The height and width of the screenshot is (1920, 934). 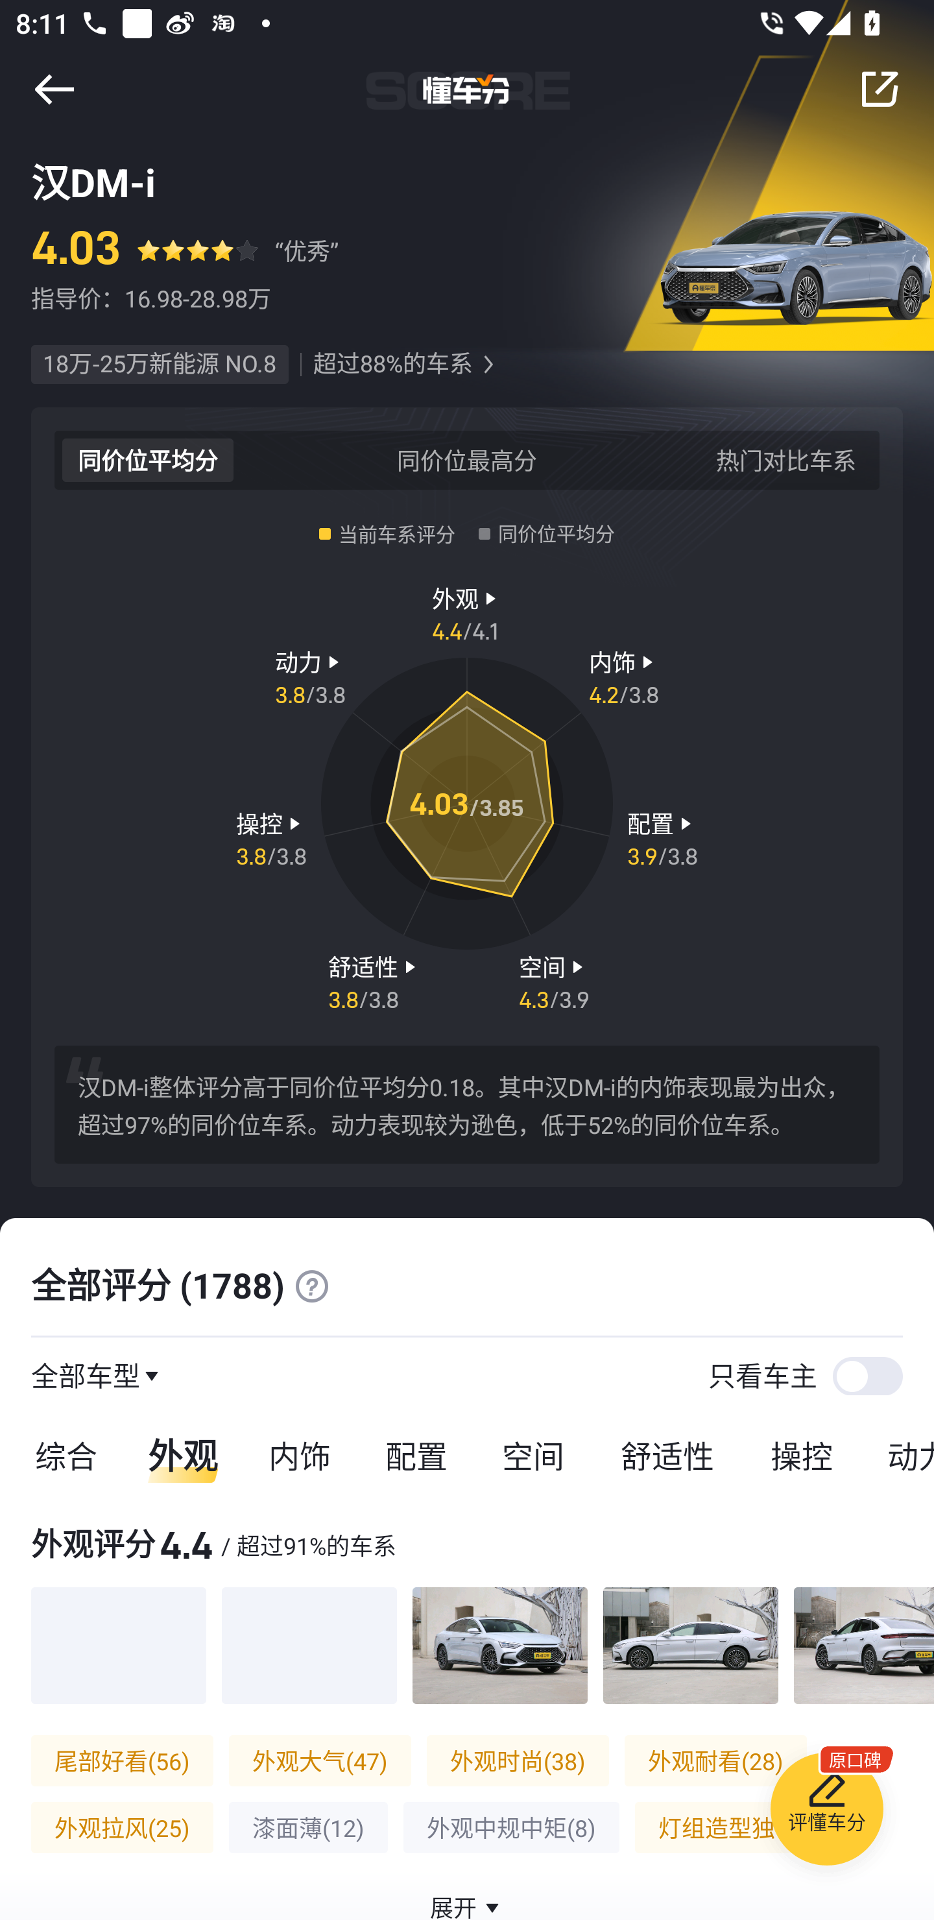 What do you see at coordinates (467, 1894) in the screenshot?
I see `展开 ` at bounding box center [467, 1894].